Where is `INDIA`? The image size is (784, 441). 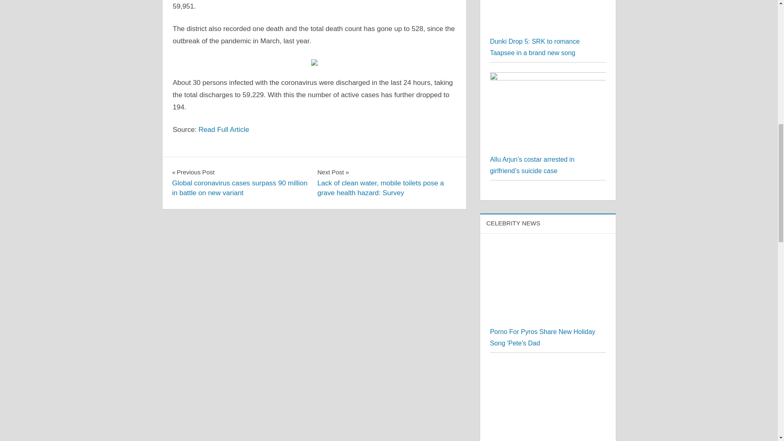
INDIA is located at coordinates (185, 165).